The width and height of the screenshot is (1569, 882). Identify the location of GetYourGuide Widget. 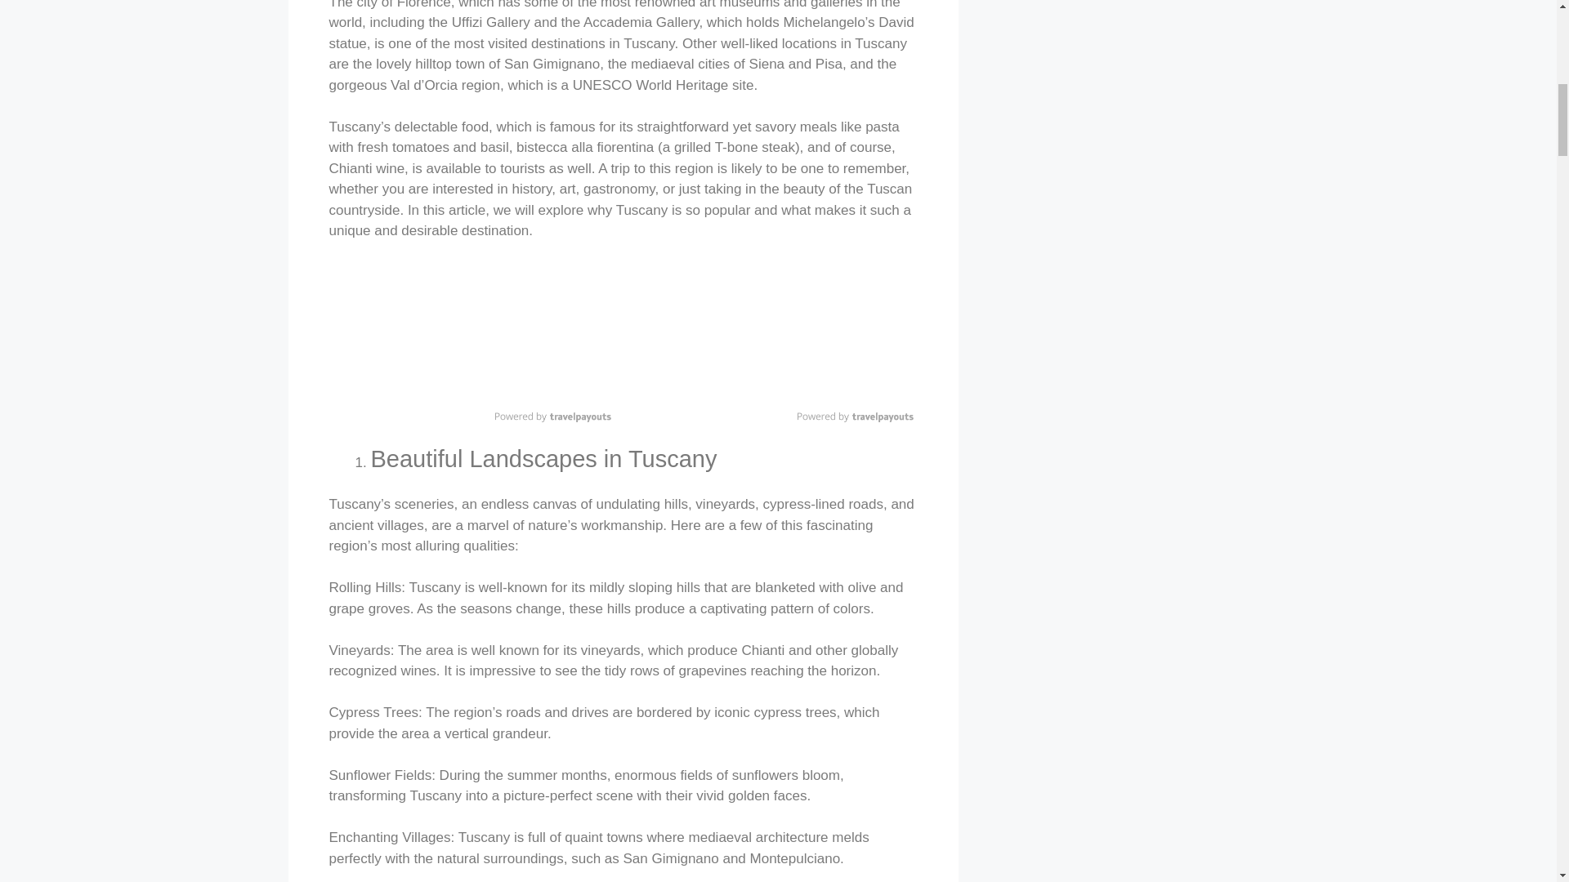
(471, 340).